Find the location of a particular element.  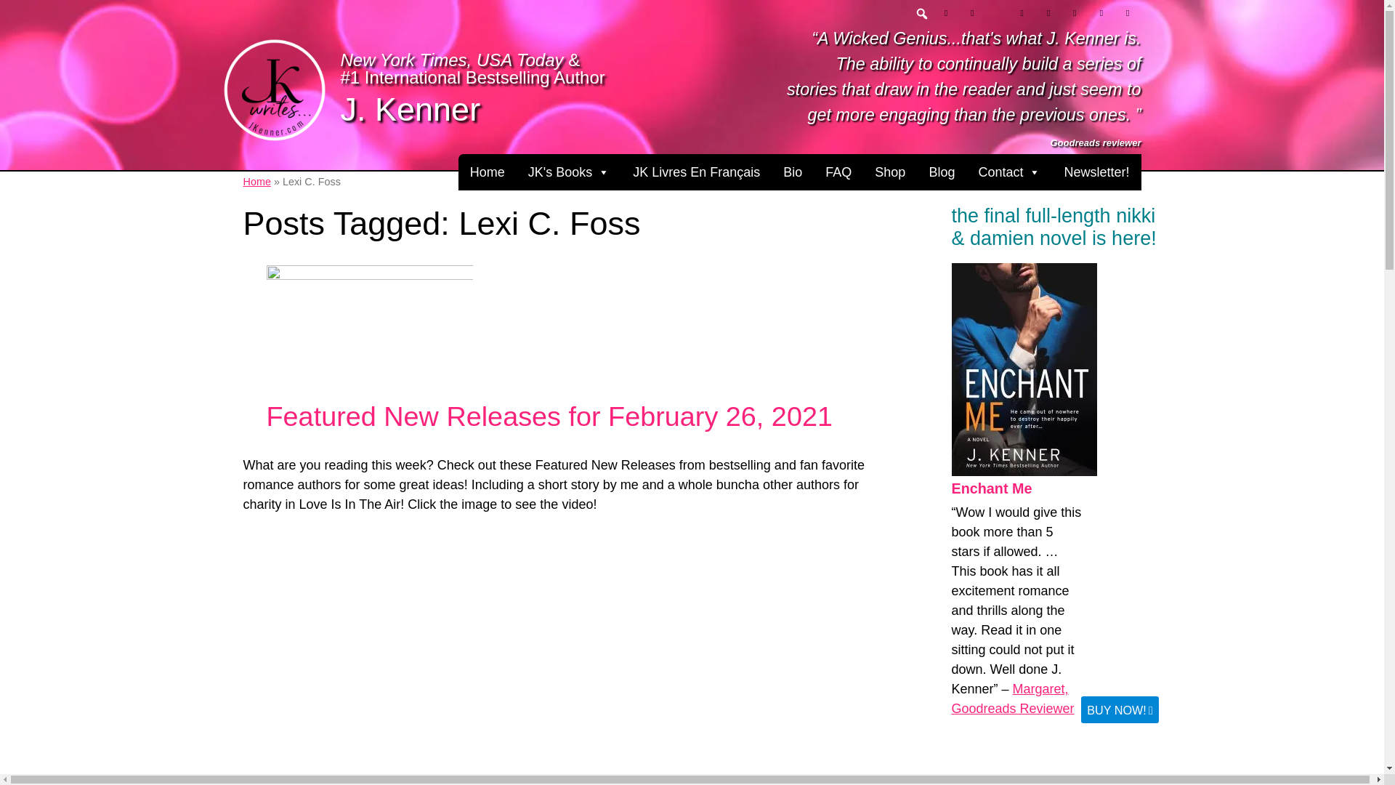

Shop is located at coordinates (889, 172).